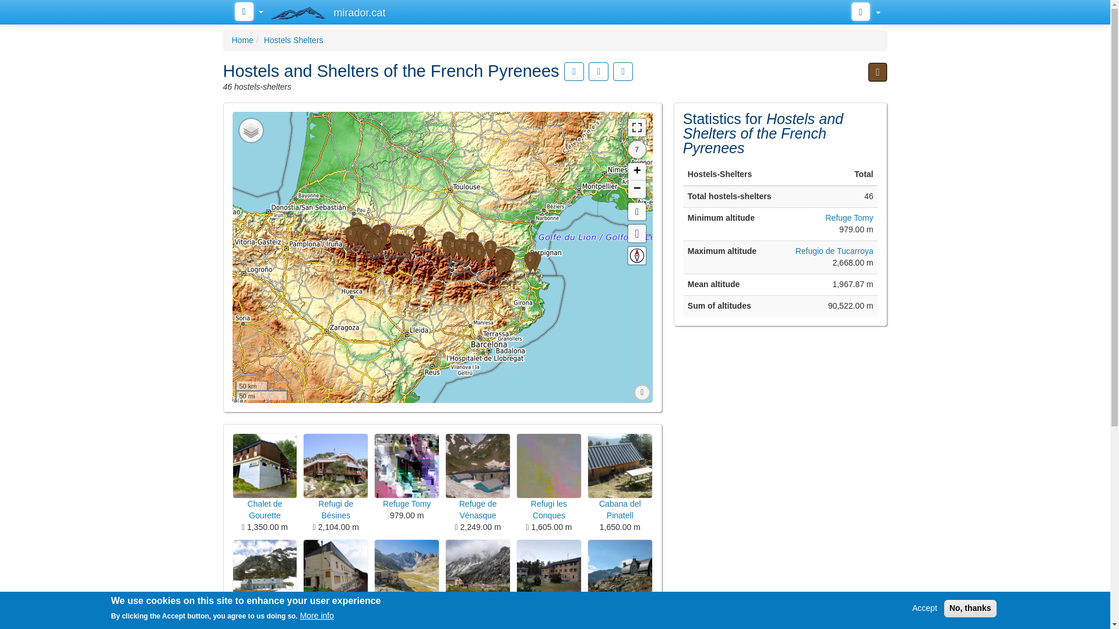 This screenshot has width=1119, height=629. What do you see at coordinates (478, 528) in the screenshot?
I see `Guarded hut` at bounding box center [478, 528].